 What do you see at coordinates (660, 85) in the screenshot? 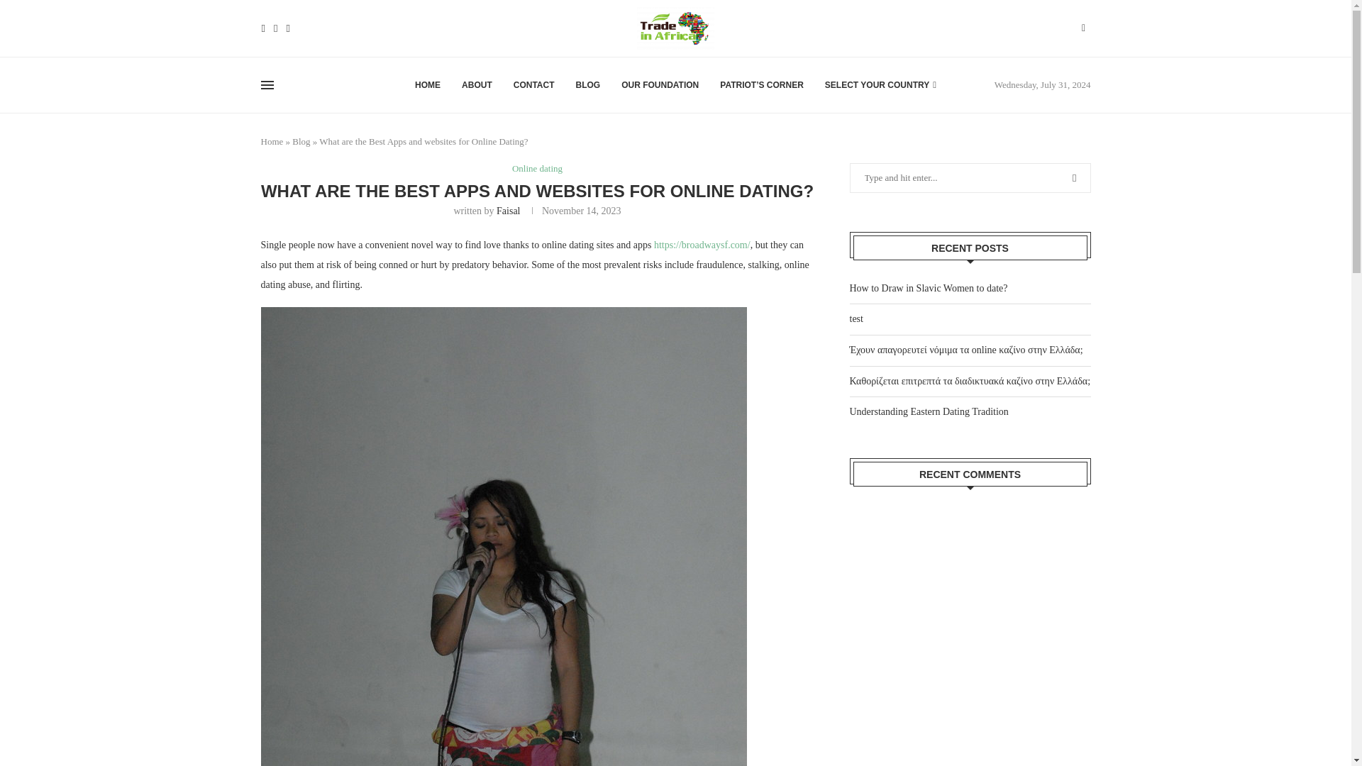
I see `OUR FOUNDATION` at bounding box center [660, 85].